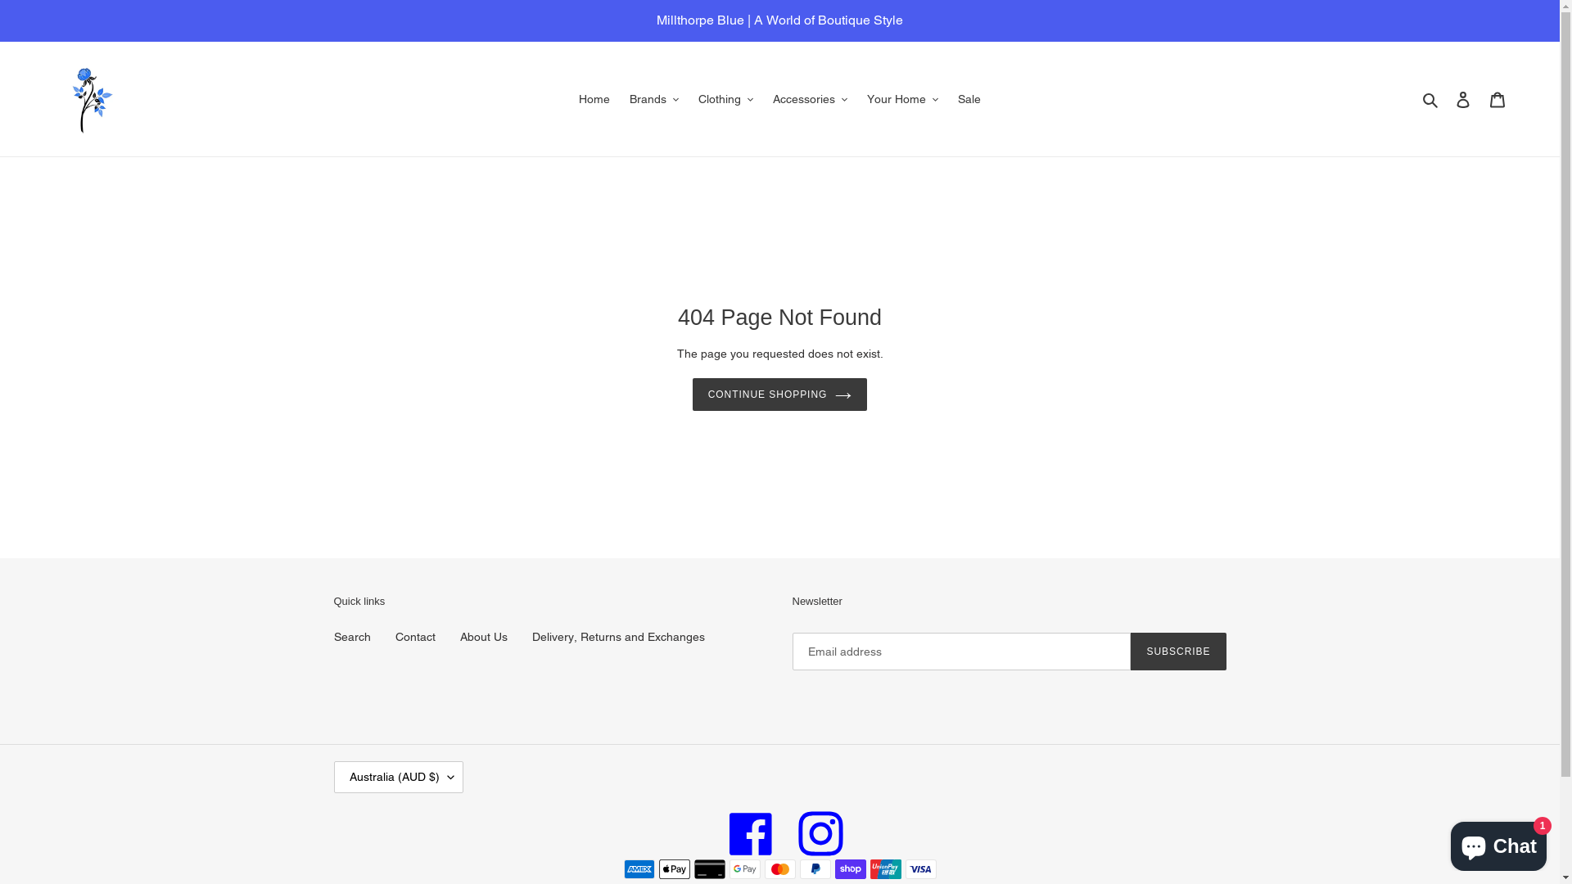  Describe the element at coordinates (399, 778) in the screenshot. I see `Australia (AUD $)` at that location.